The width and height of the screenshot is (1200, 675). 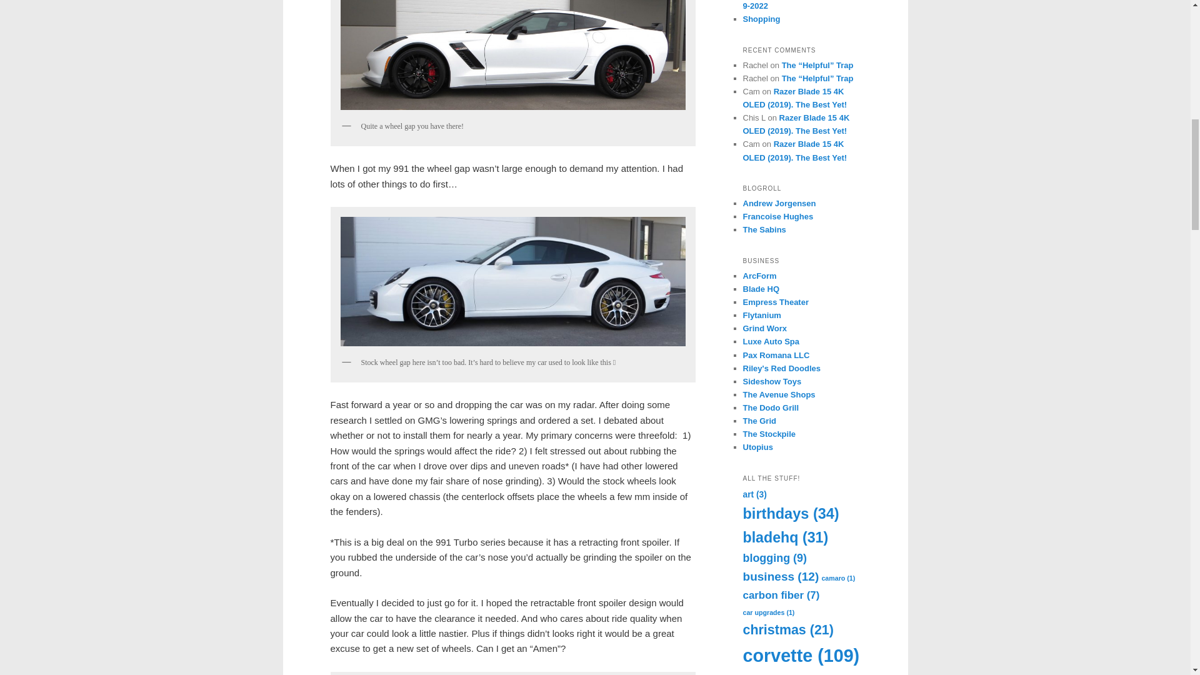 What do you see at coordinates (759, 421) in the screenshot?
I see `Epic Go-Cart Racing` at bounding box center [759, 421].